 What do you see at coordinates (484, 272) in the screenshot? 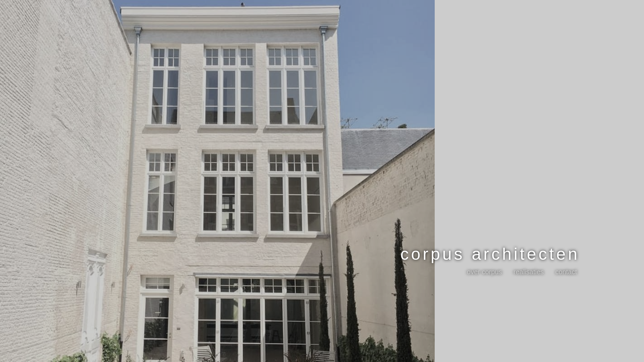
I see `over corpus` at bounding box center [484, 272].